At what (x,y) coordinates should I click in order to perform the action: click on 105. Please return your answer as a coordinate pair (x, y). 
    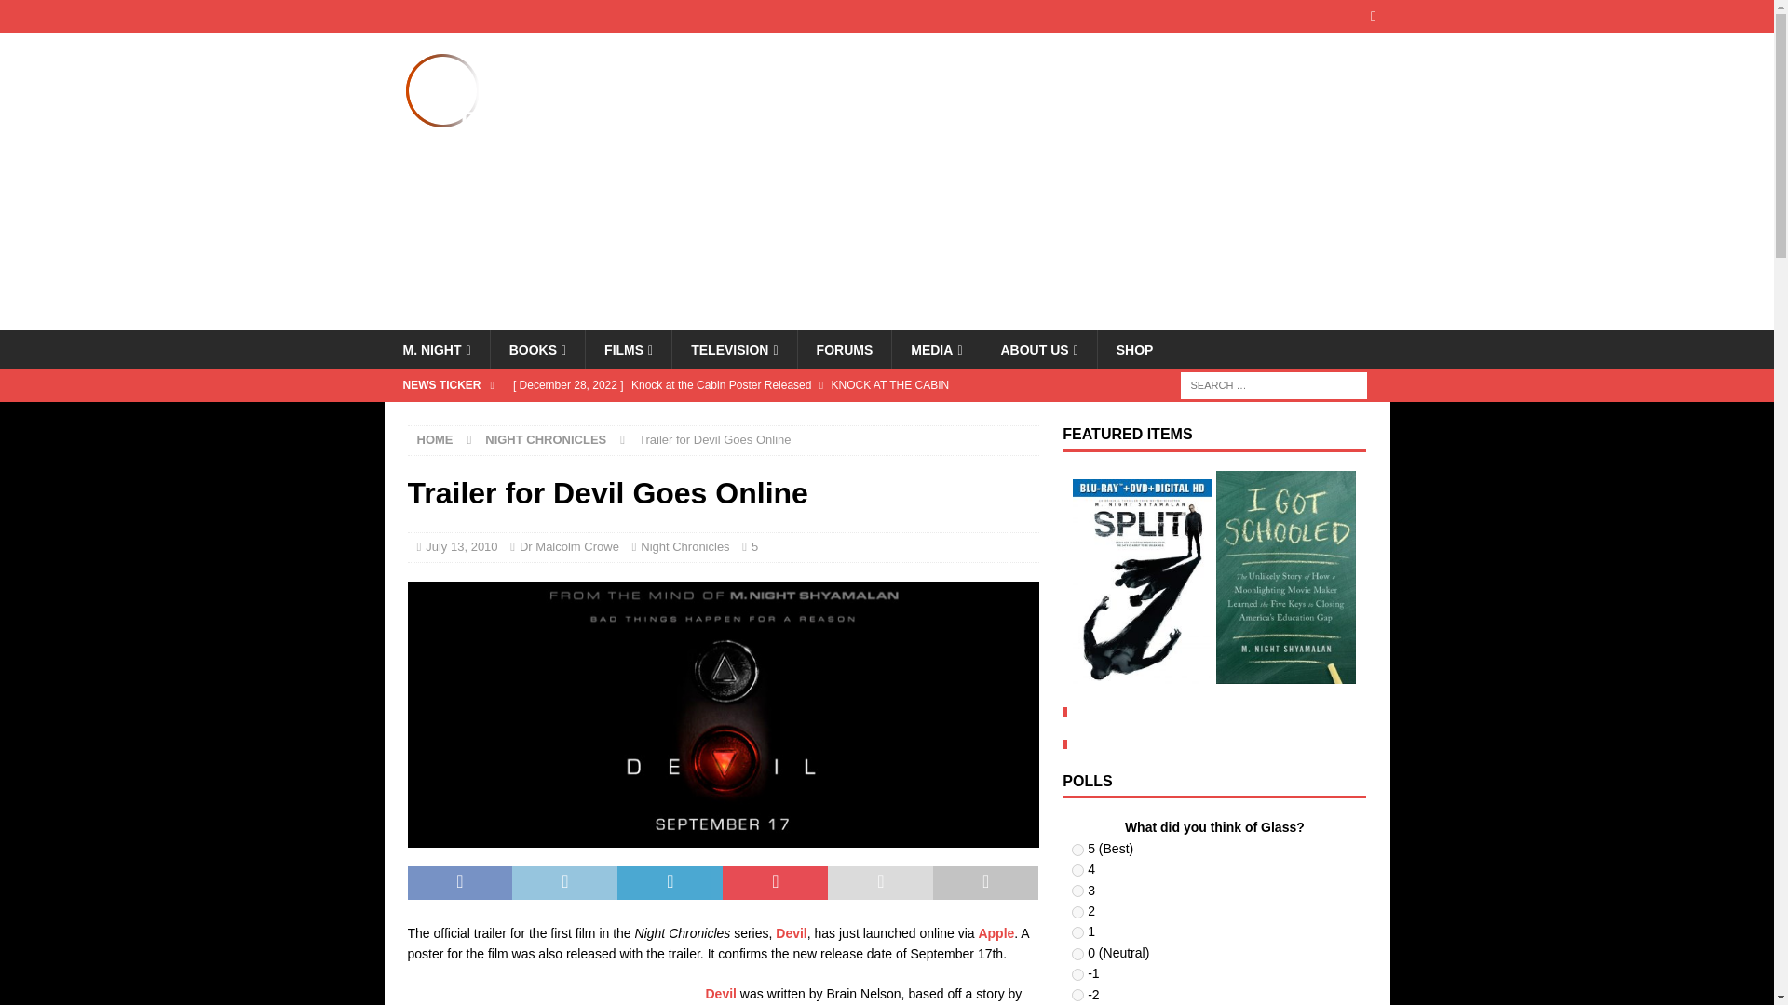
    Looking at the image, I should click on (1077, 912).